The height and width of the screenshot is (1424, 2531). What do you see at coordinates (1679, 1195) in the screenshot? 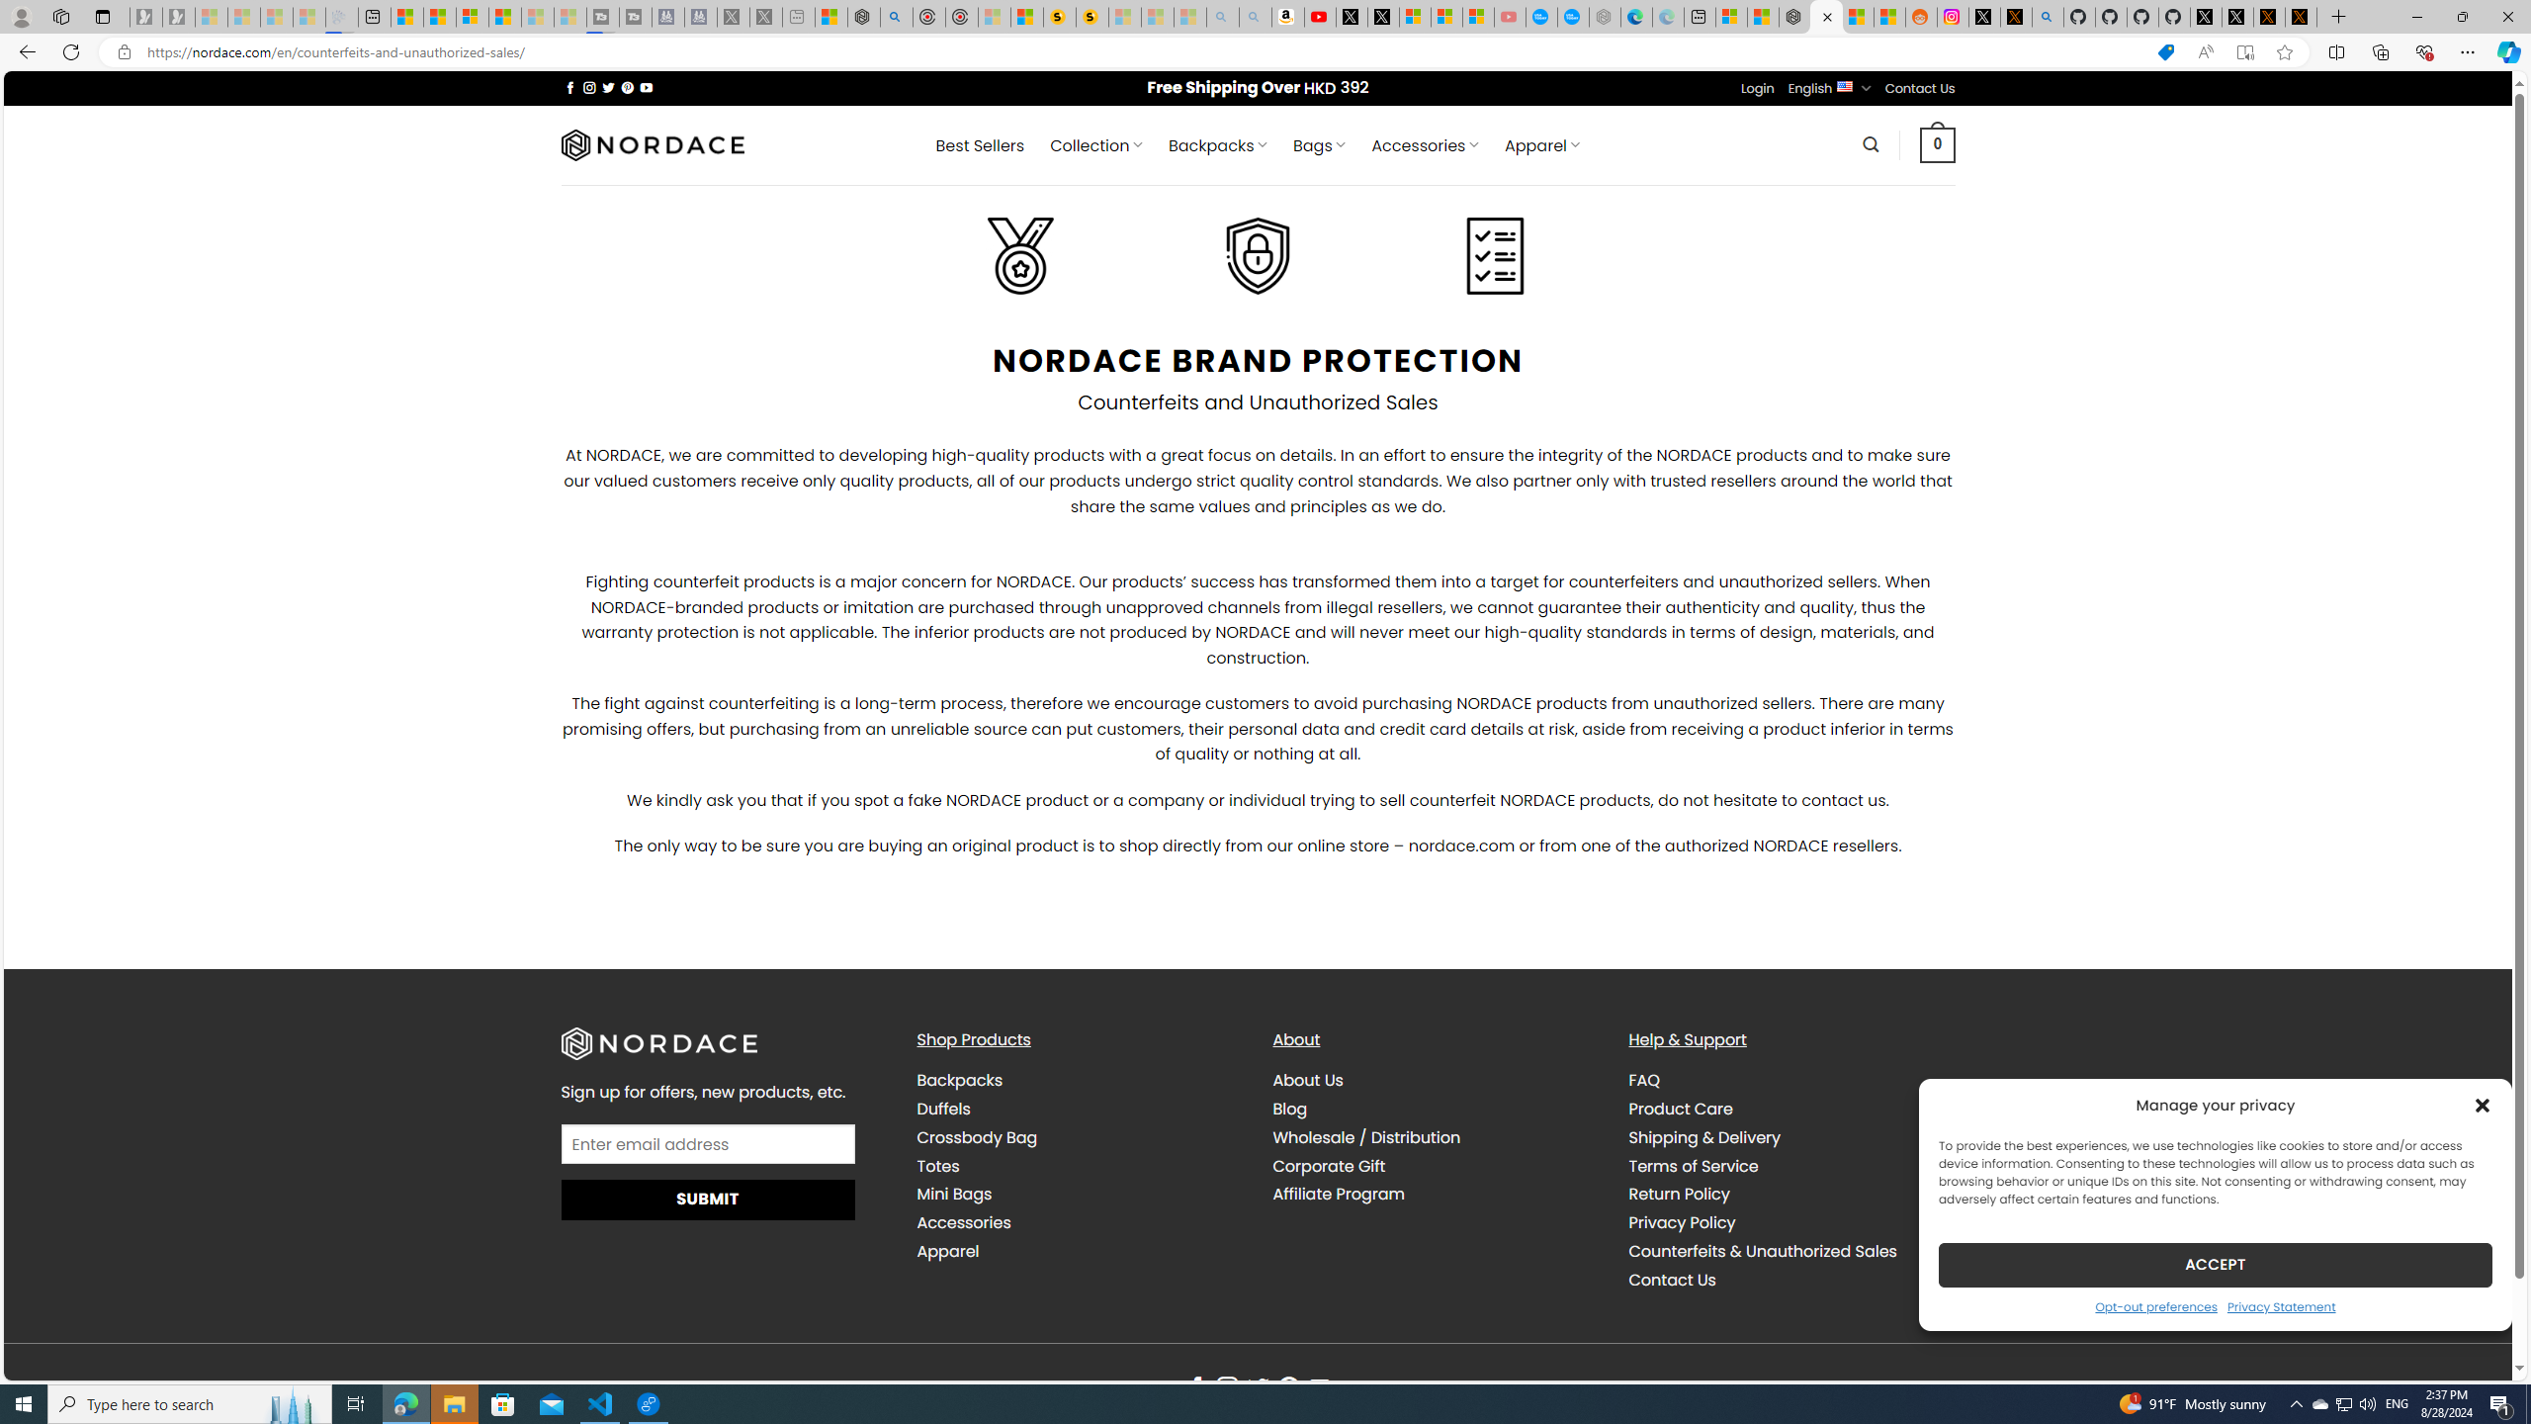
I see `Return Policy` at bounding box center [1679, 1195].